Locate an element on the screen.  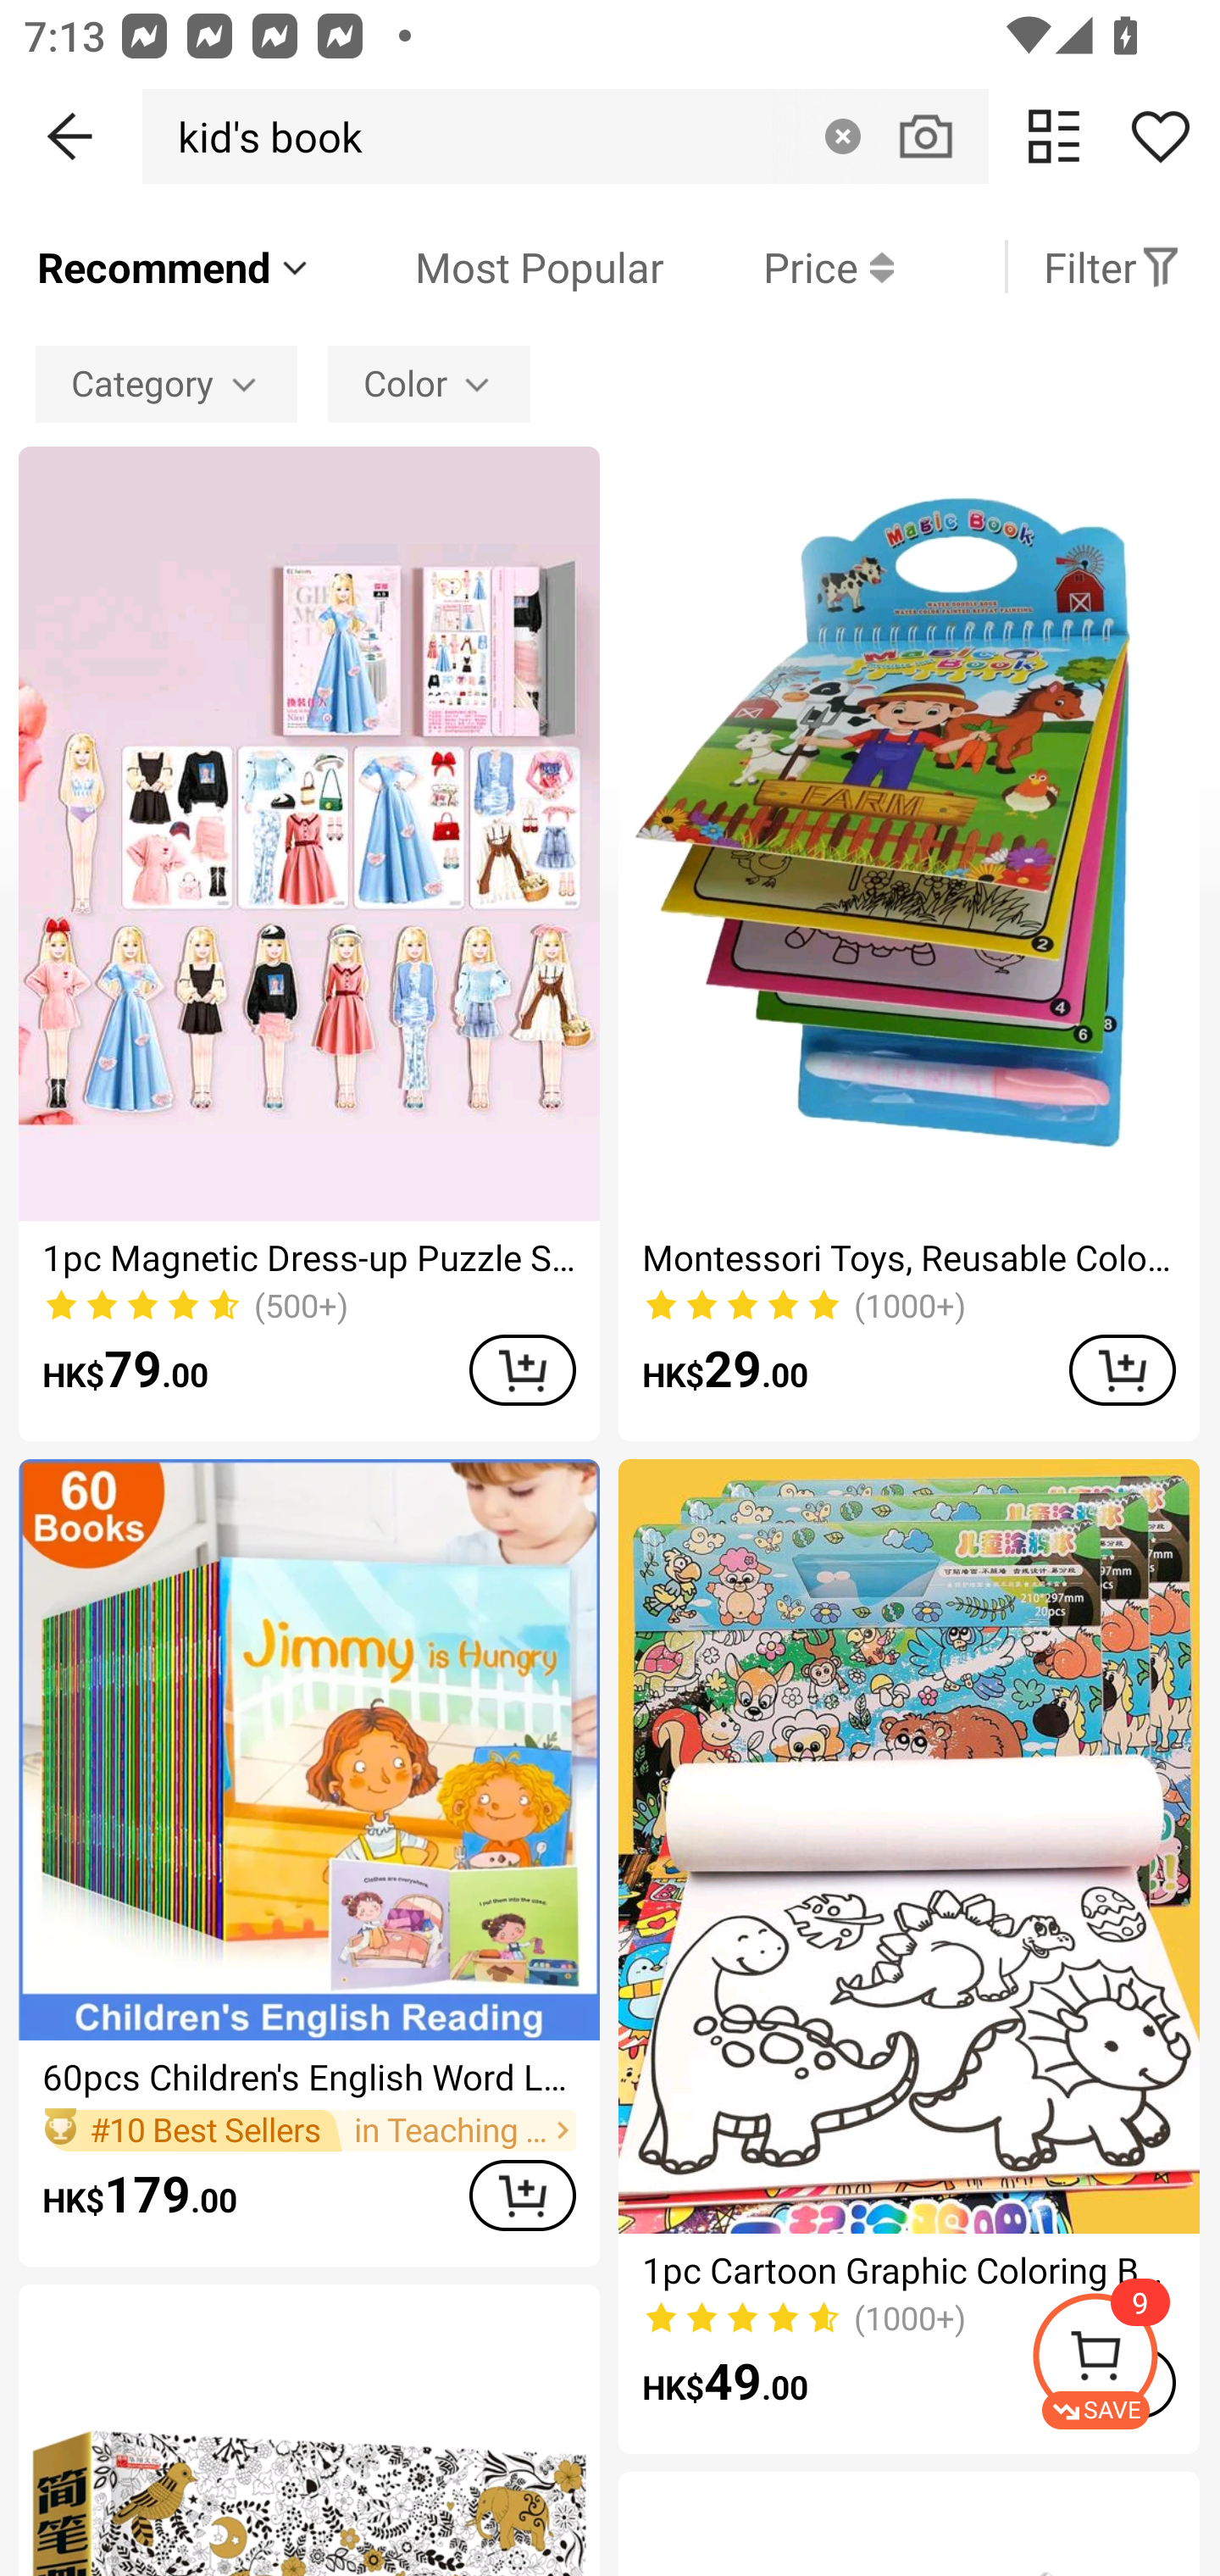
ADD TO CART is located at coordinates (522, 2195).